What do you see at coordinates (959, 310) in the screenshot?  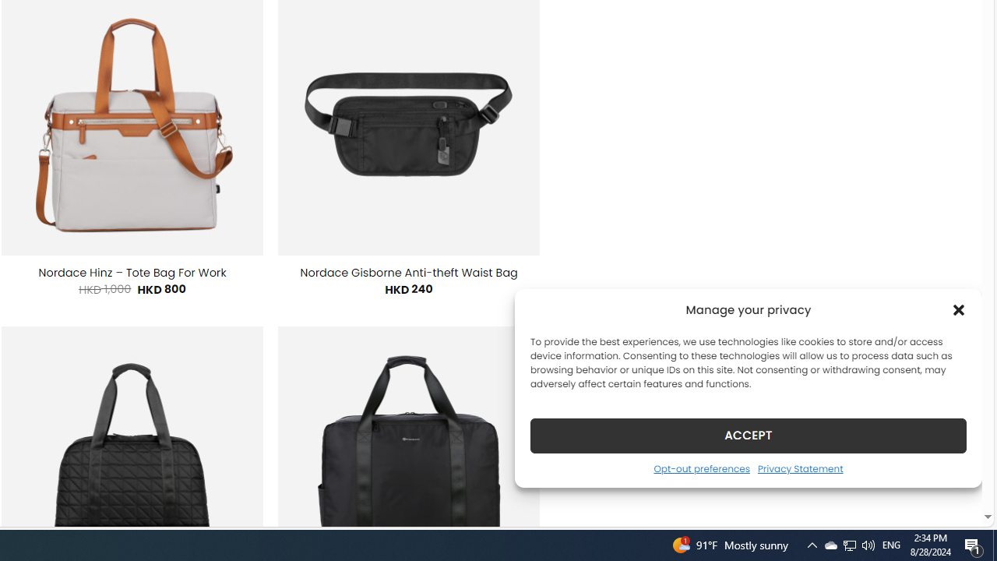 I see `Class: cmplz-close` at bounding box center [959, 310].